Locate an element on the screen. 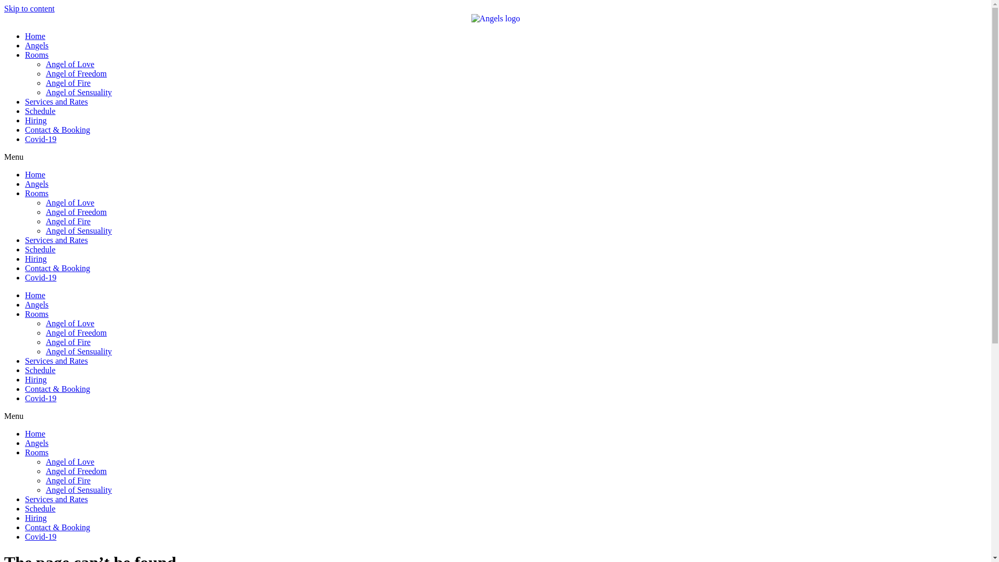  Angel of Love is located at coordinates (70, 65).